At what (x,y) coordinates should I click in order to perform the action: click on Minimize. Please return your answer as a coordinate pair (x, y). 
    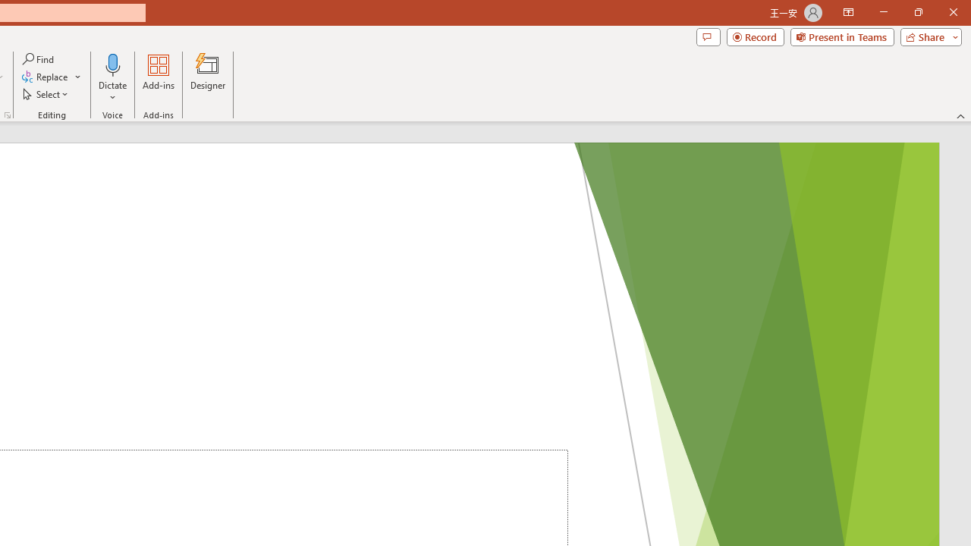
    Looking at the image, I should click on (883, 12).